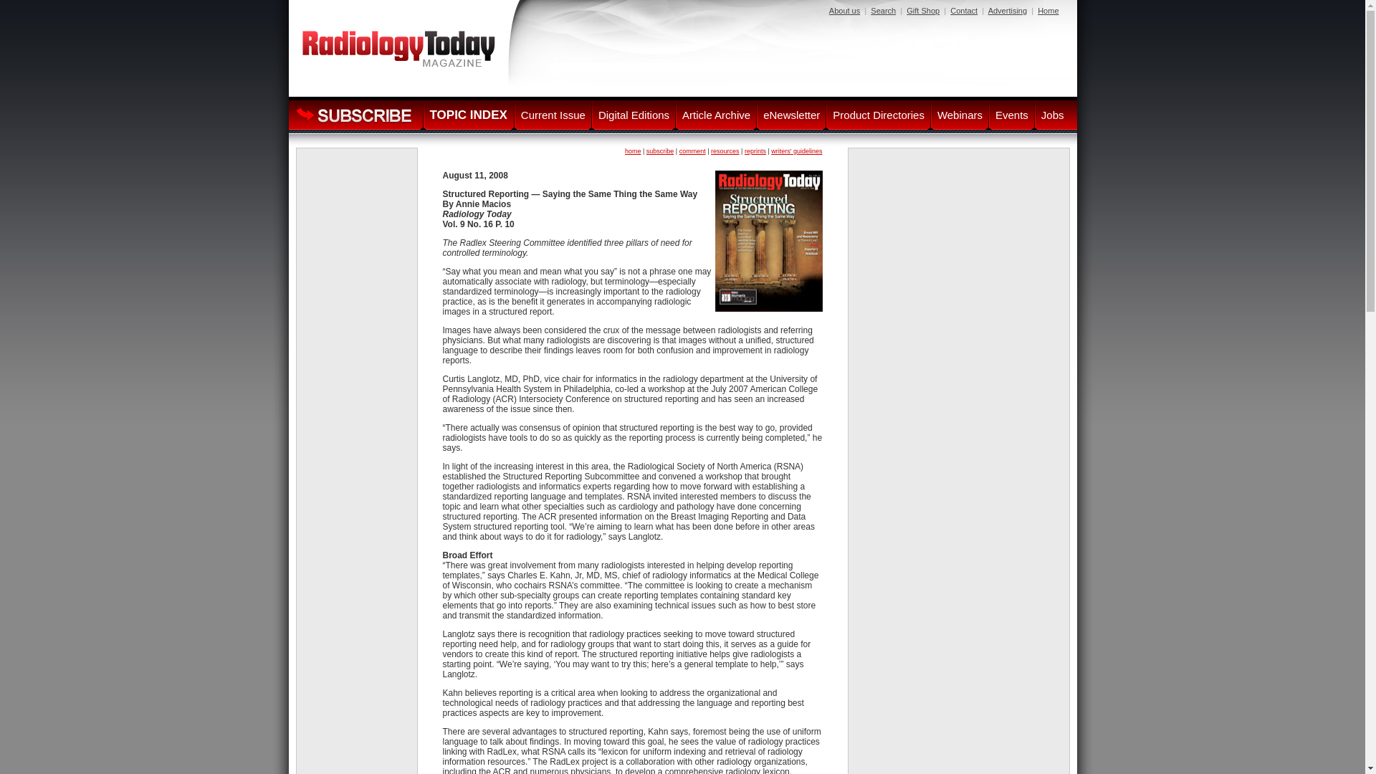 This screenshot has height=774, width=1376. What do you see at coordinates (795, 151) in the screenshot?
I see `writers' guidelines` at bounding box center [795, 151].